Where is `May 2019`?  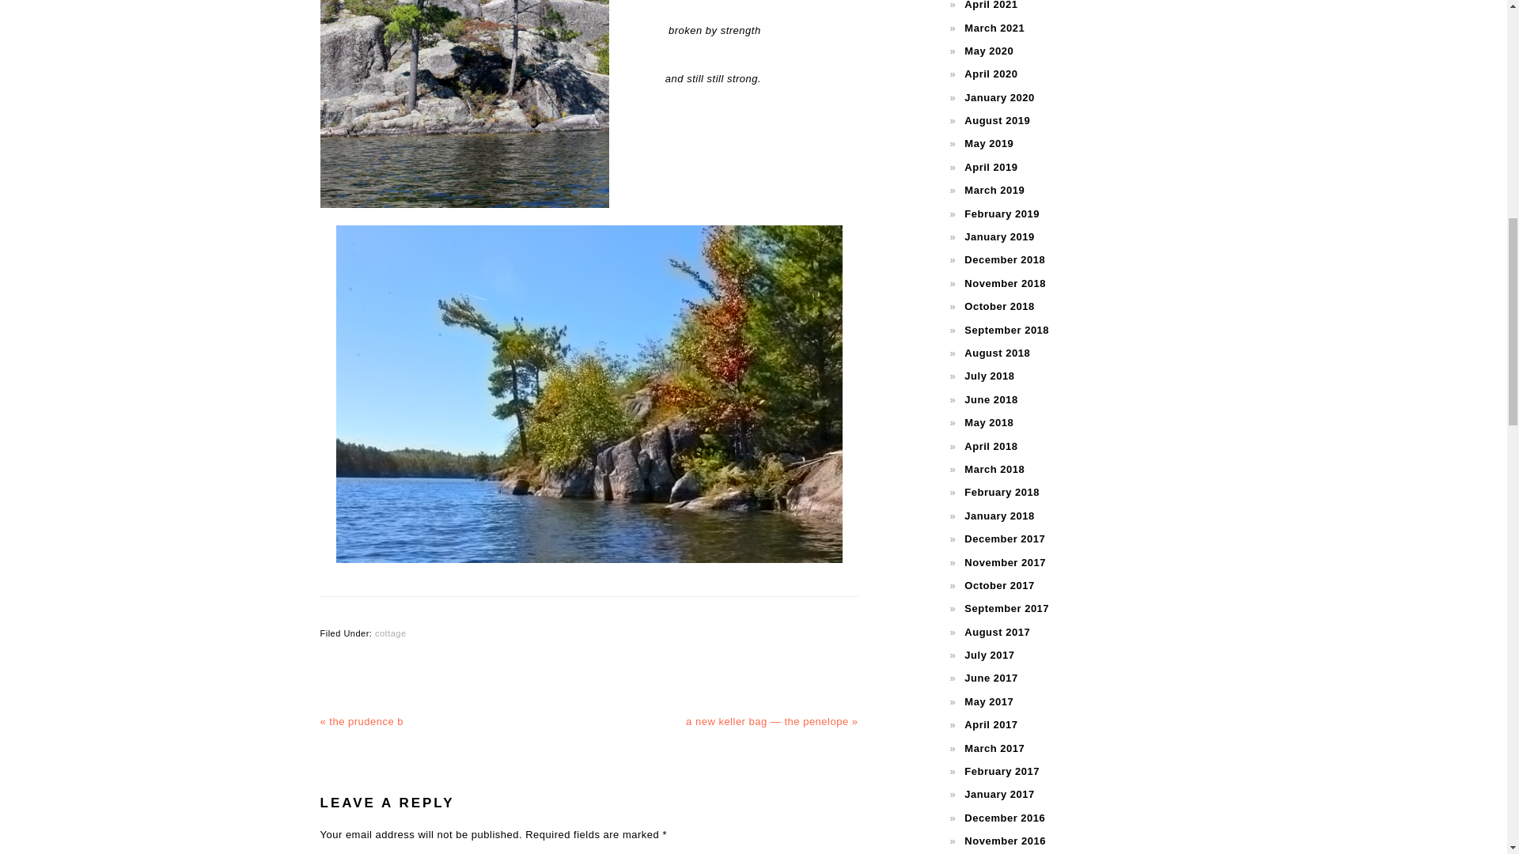
May 2019 is located at coordinates (989, 143).